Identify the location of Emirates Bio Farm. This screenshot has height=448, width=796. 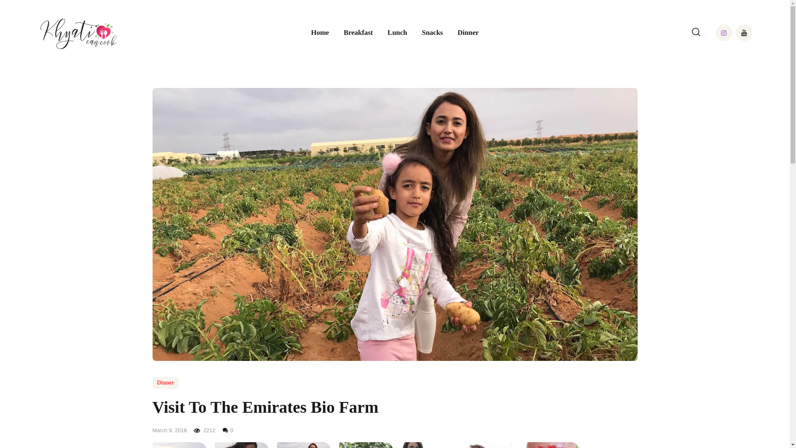
(366, 445).